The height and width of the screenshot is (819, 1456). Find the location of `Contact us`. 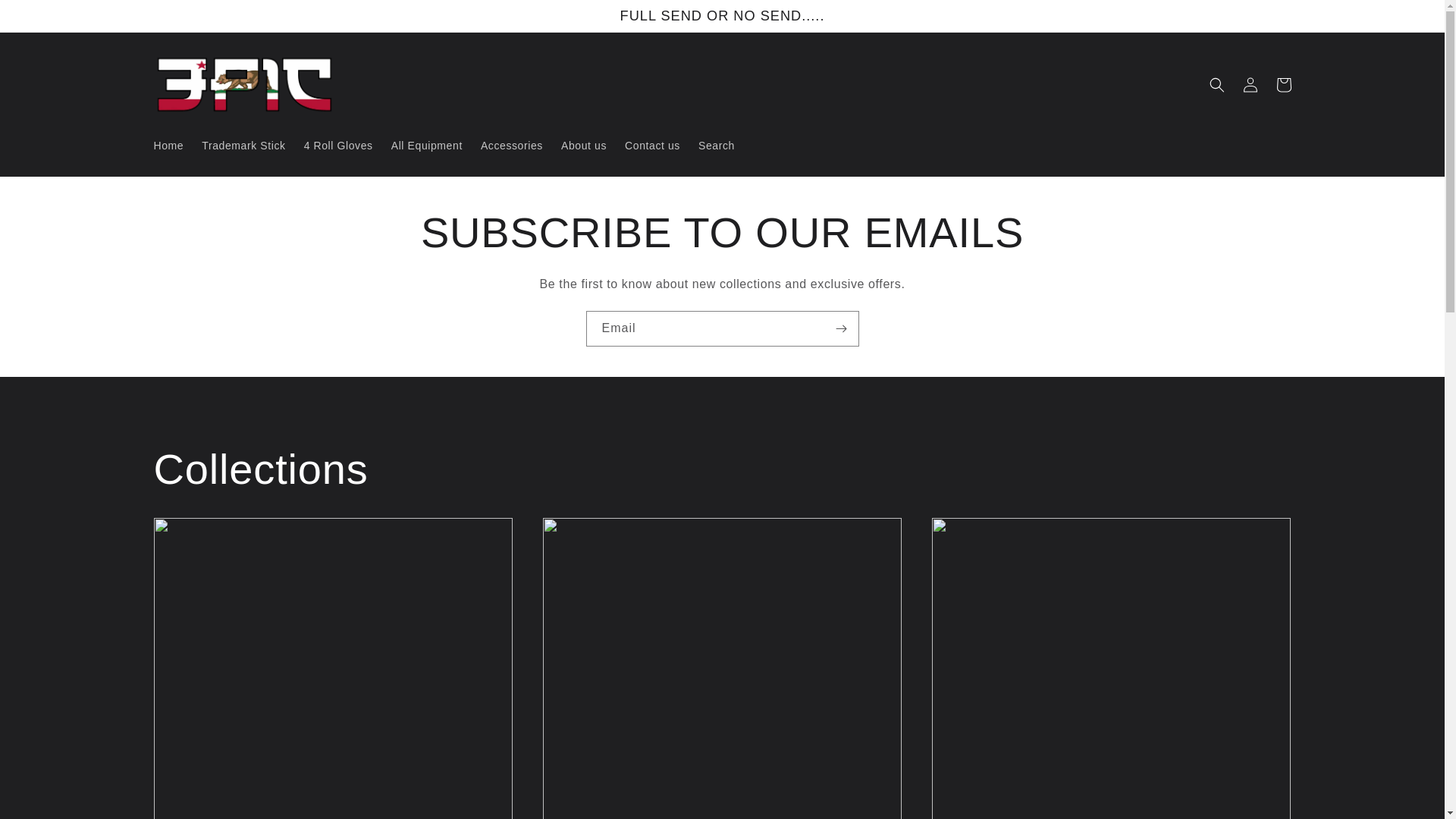

Contact us is located at coordinates (652, 146).